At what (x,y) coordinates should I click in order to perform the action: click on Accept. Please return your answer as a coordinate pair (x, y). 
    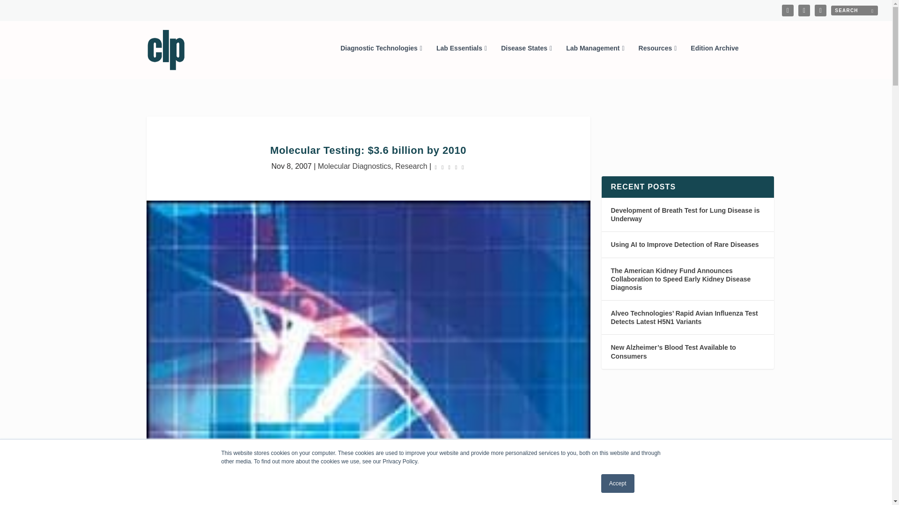
    Looking at the image, I should click on (618, 483).